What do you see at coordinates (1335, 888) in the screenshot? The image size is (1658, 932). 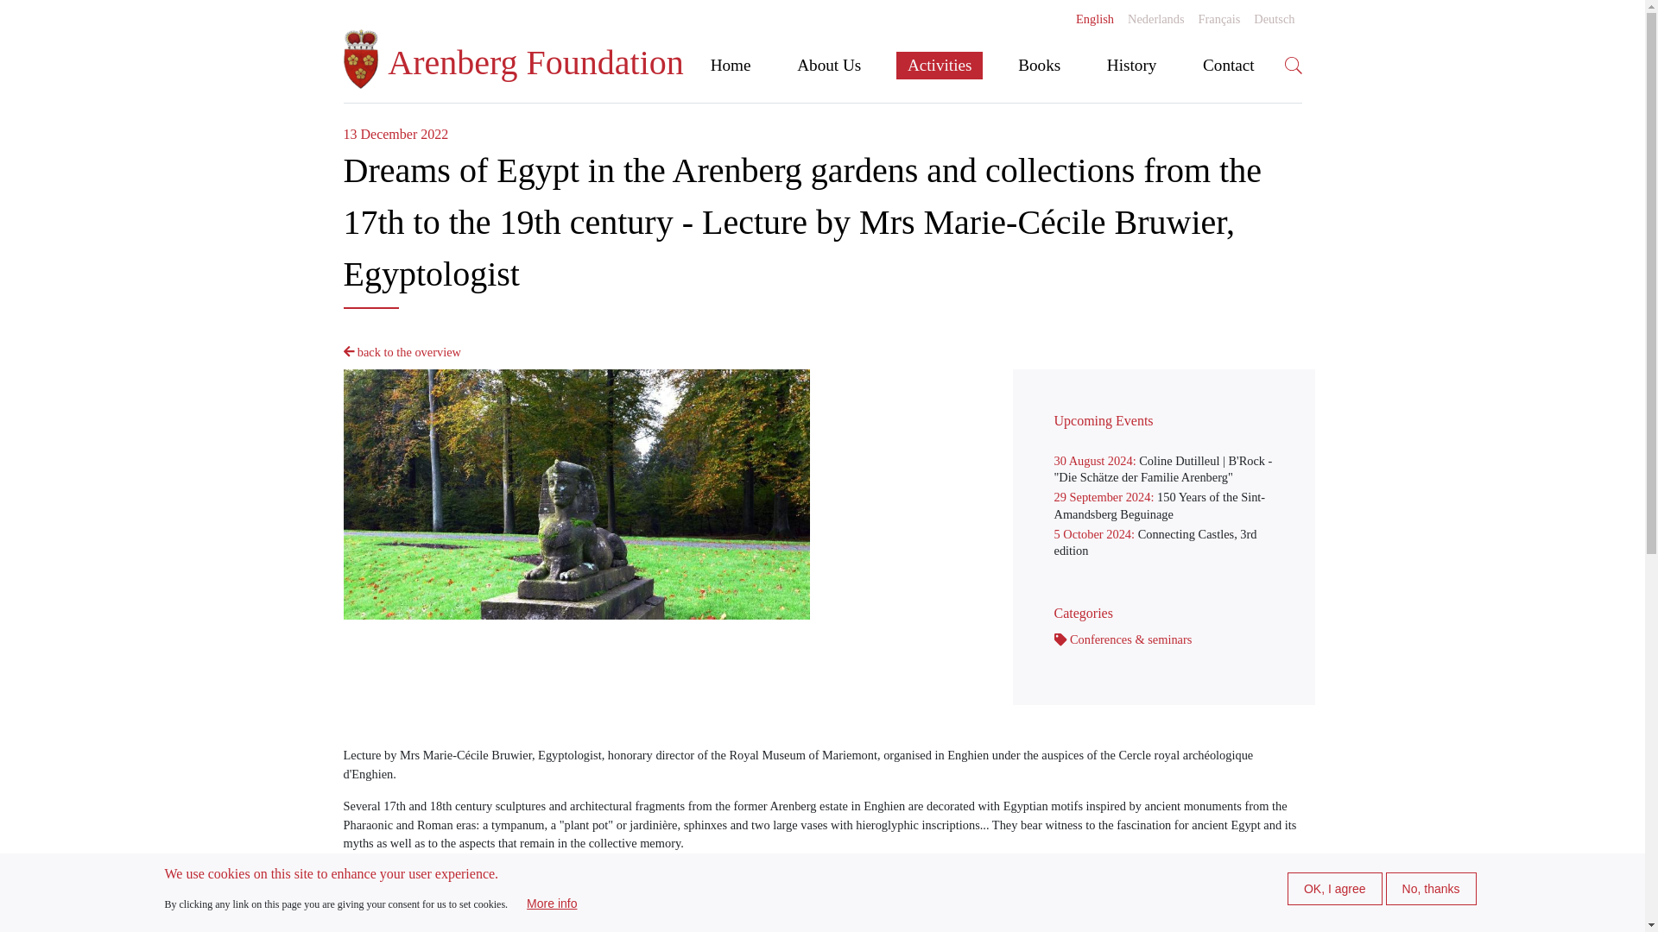 I see `OK, I agree` at bounding box center [1335, 888].